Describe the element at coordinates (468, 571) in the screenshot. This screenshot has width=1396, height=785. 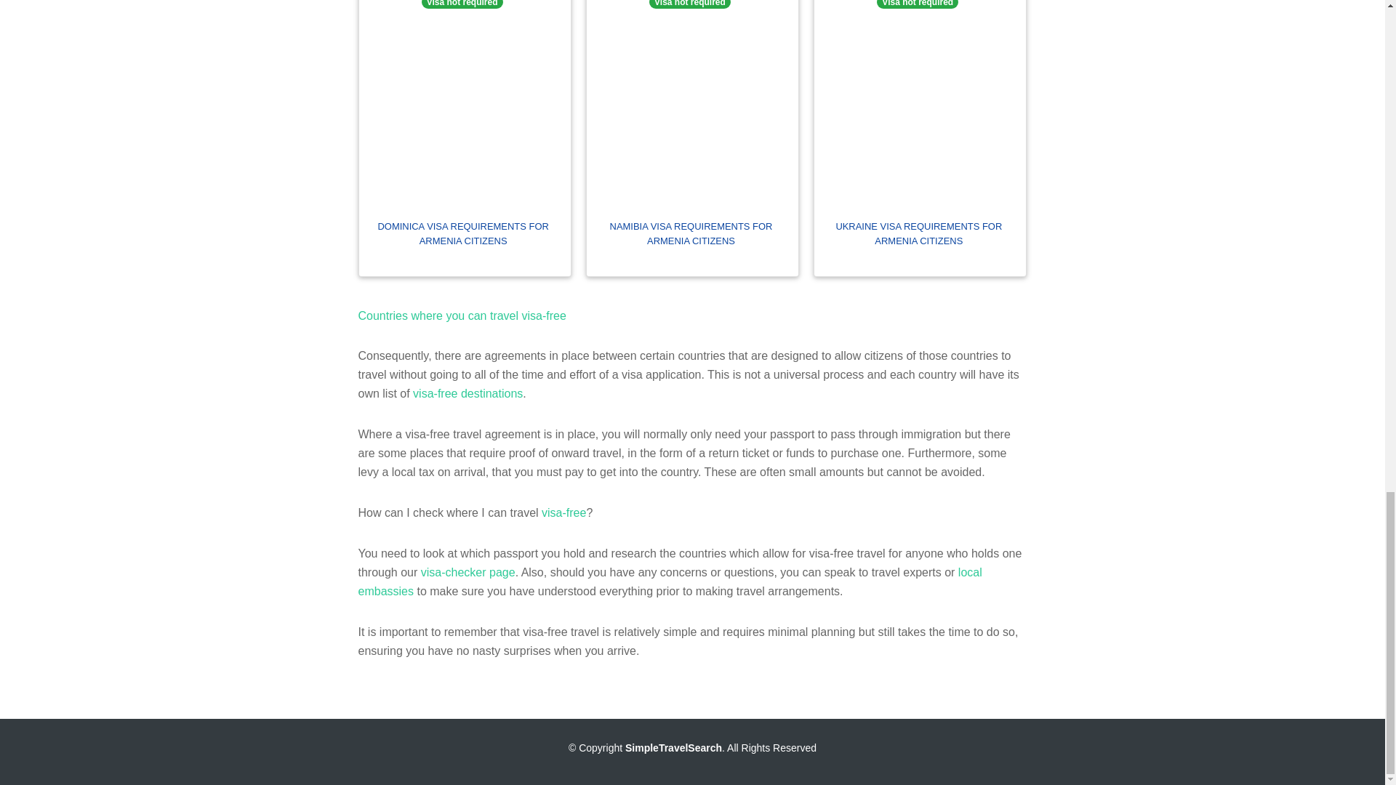
I see `visa-checker page` at that location.